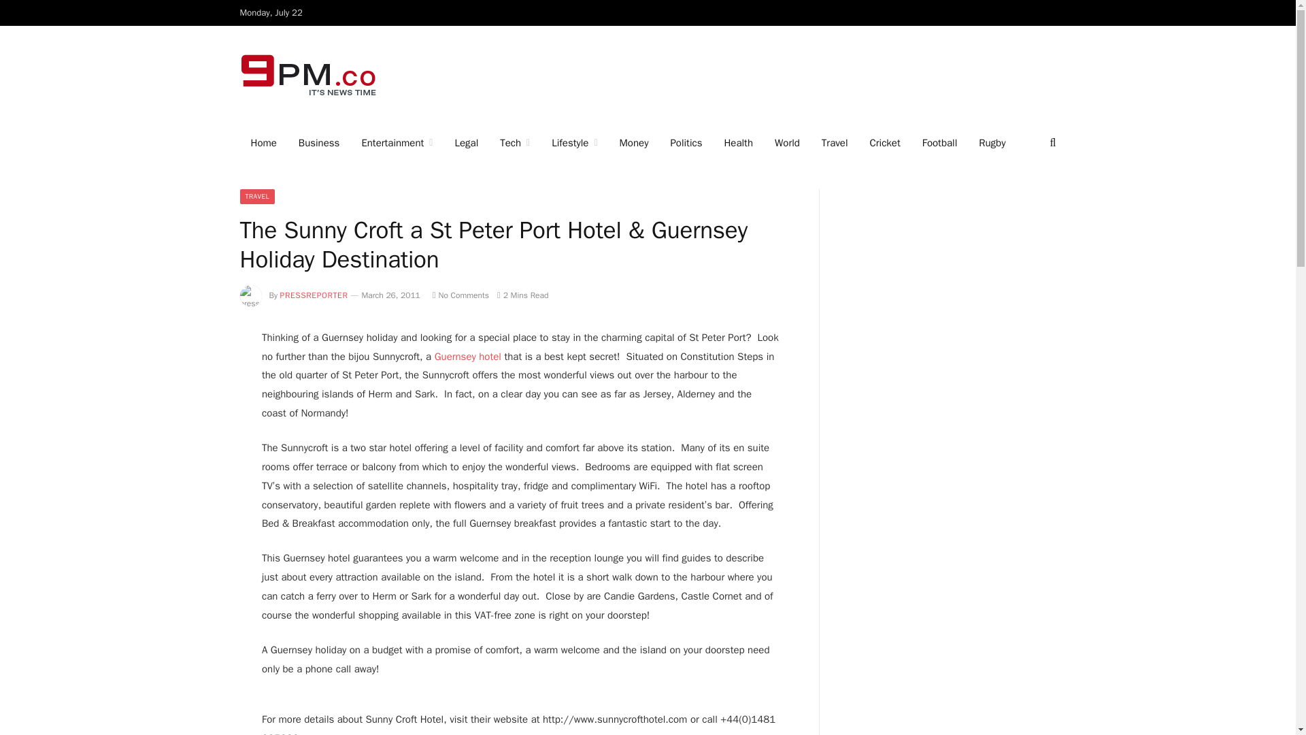  What do you see at coordinates (574, 143) in the screenshot?
I see `Lifestyle` at bounding box center [574, 143].